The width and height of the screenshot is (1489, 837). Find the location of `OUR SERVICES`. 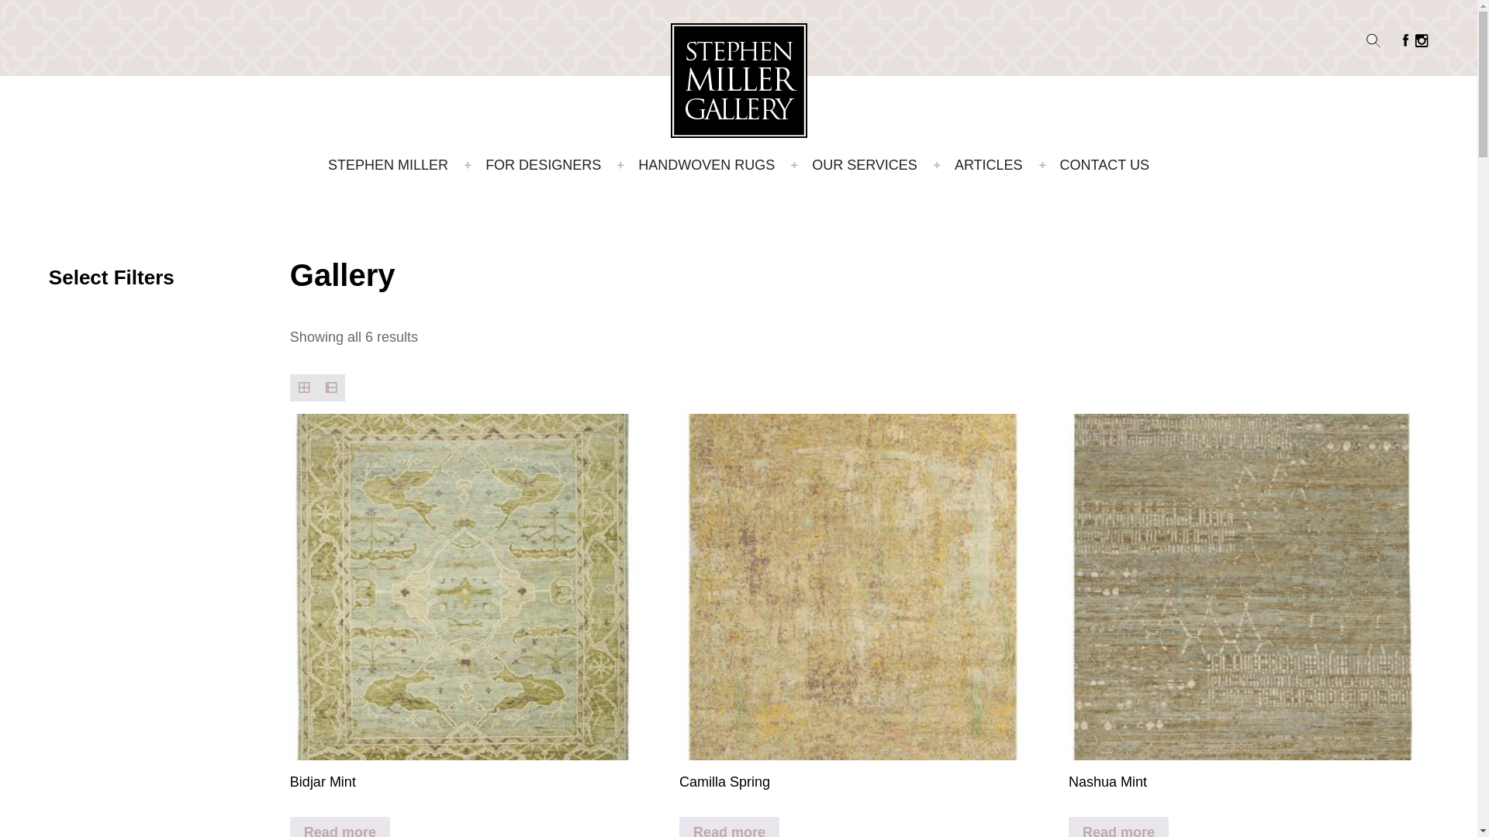

OUR SERVICES is located at coordinates (864, 165).